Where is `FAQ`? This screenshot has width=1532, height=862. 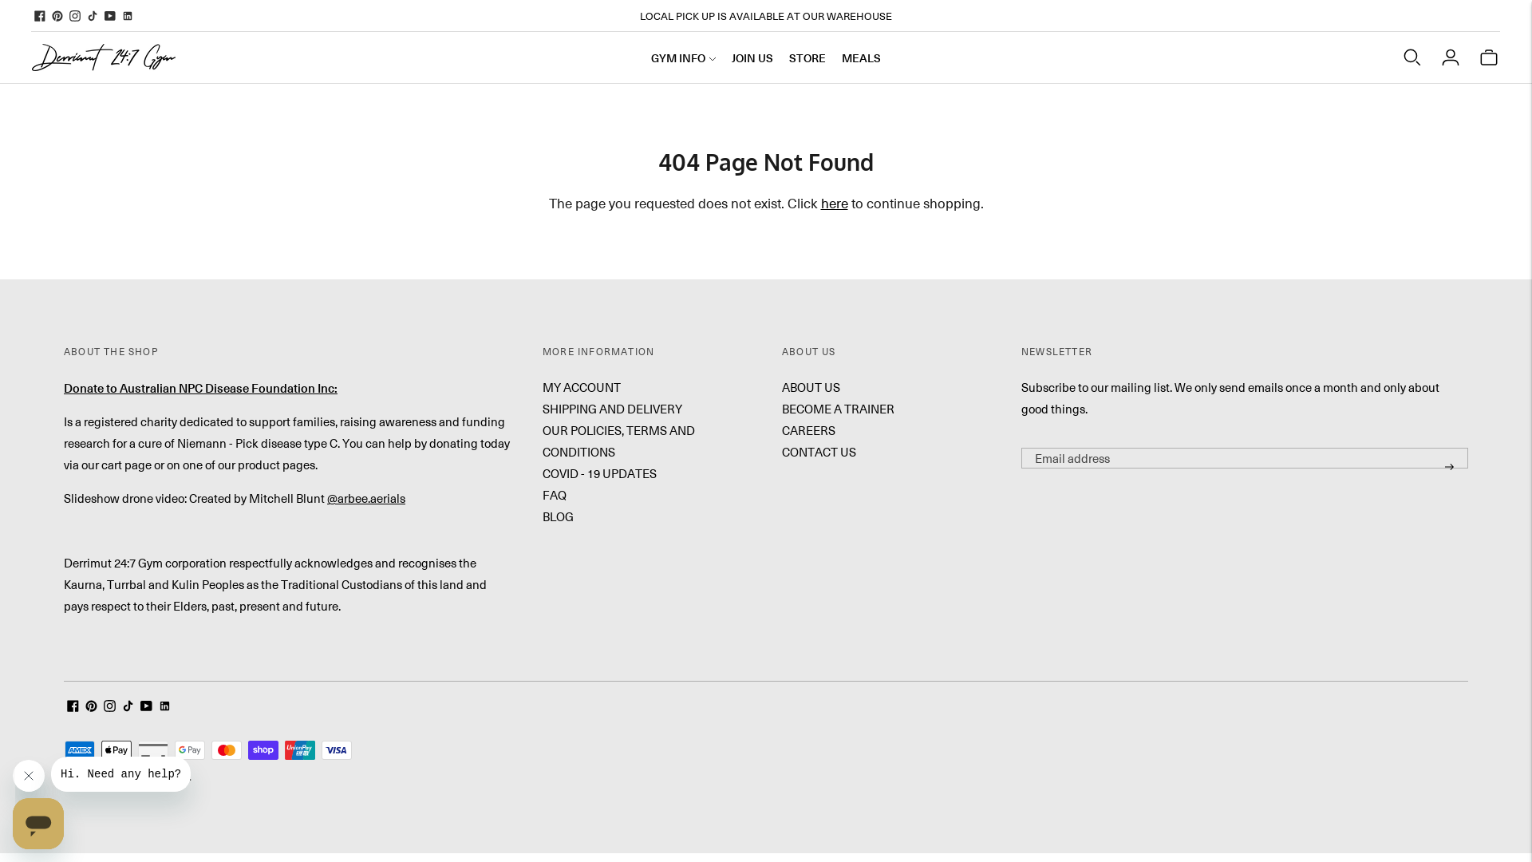
FAQ is located at coordinates (555, 495).